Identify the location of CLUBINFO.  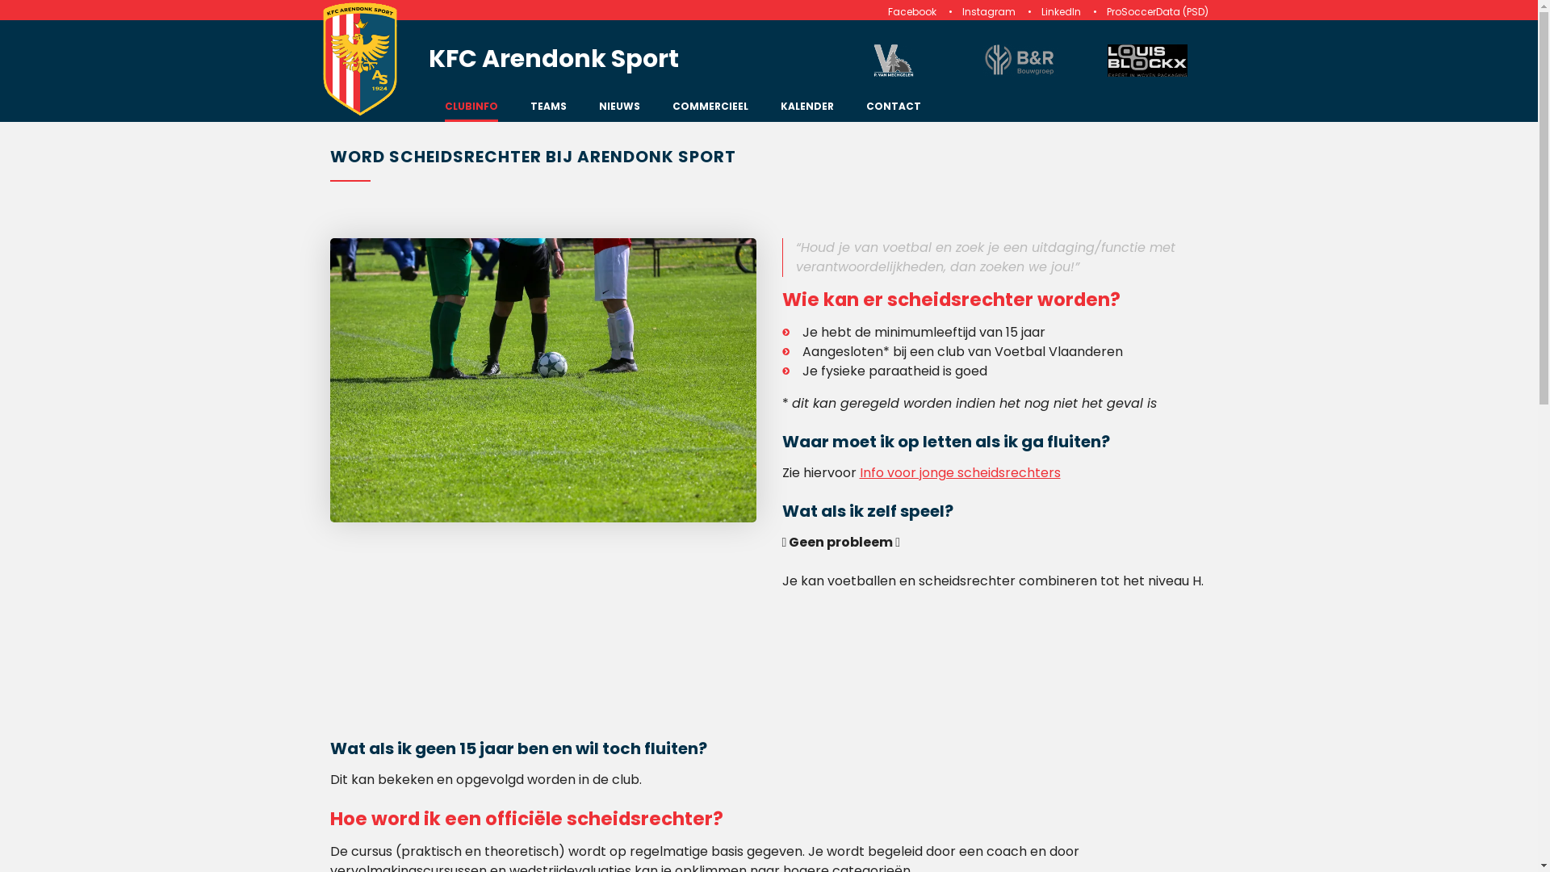
(471, 110).